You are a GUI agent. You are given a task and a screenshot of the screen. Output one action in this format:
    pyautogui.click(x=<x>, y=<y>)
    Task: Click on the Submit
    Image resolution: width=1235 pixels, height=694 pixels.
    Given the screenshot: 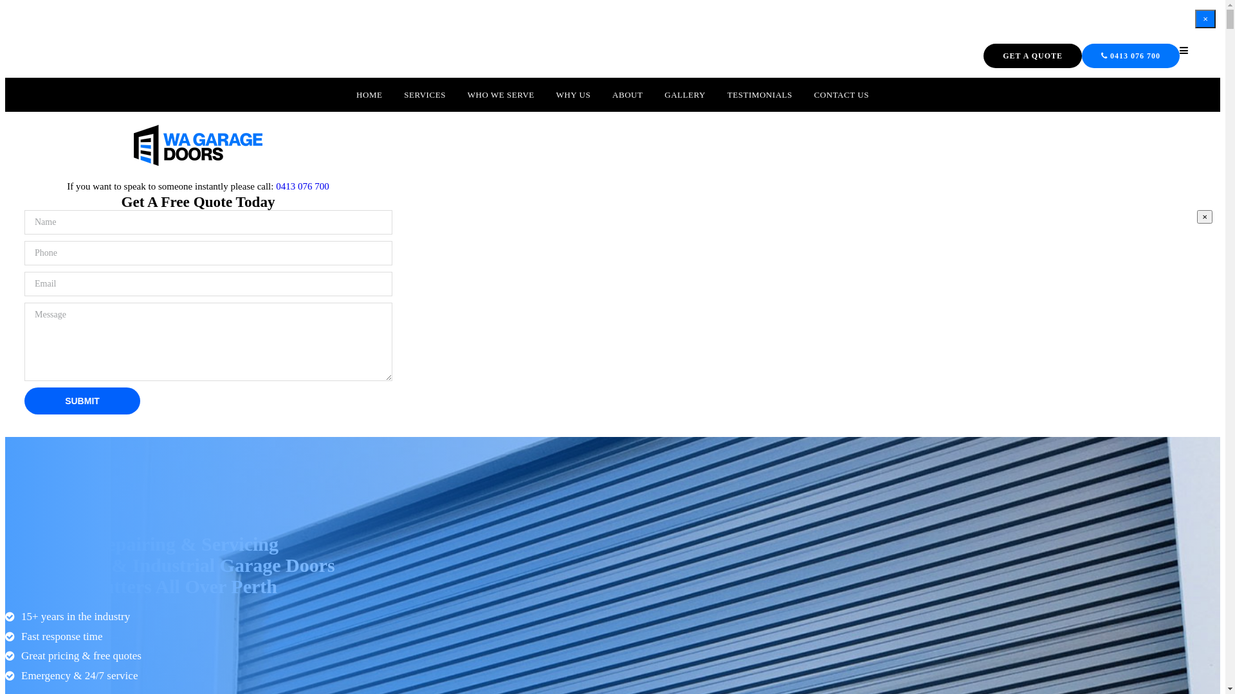 What is the action you would take?
    pyautogui.click(x=82, y=401)
    